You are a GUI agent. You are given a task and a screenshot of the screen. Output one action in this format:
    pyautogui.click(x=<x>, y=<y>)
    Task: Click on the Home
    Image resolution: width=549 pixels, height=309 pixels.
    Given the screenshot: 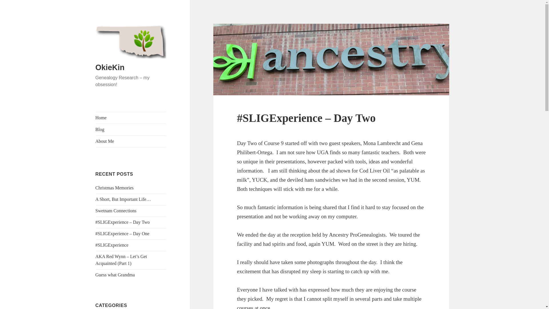 What is the action you would take?
    pyautogui.click(x=131, y=118)
    